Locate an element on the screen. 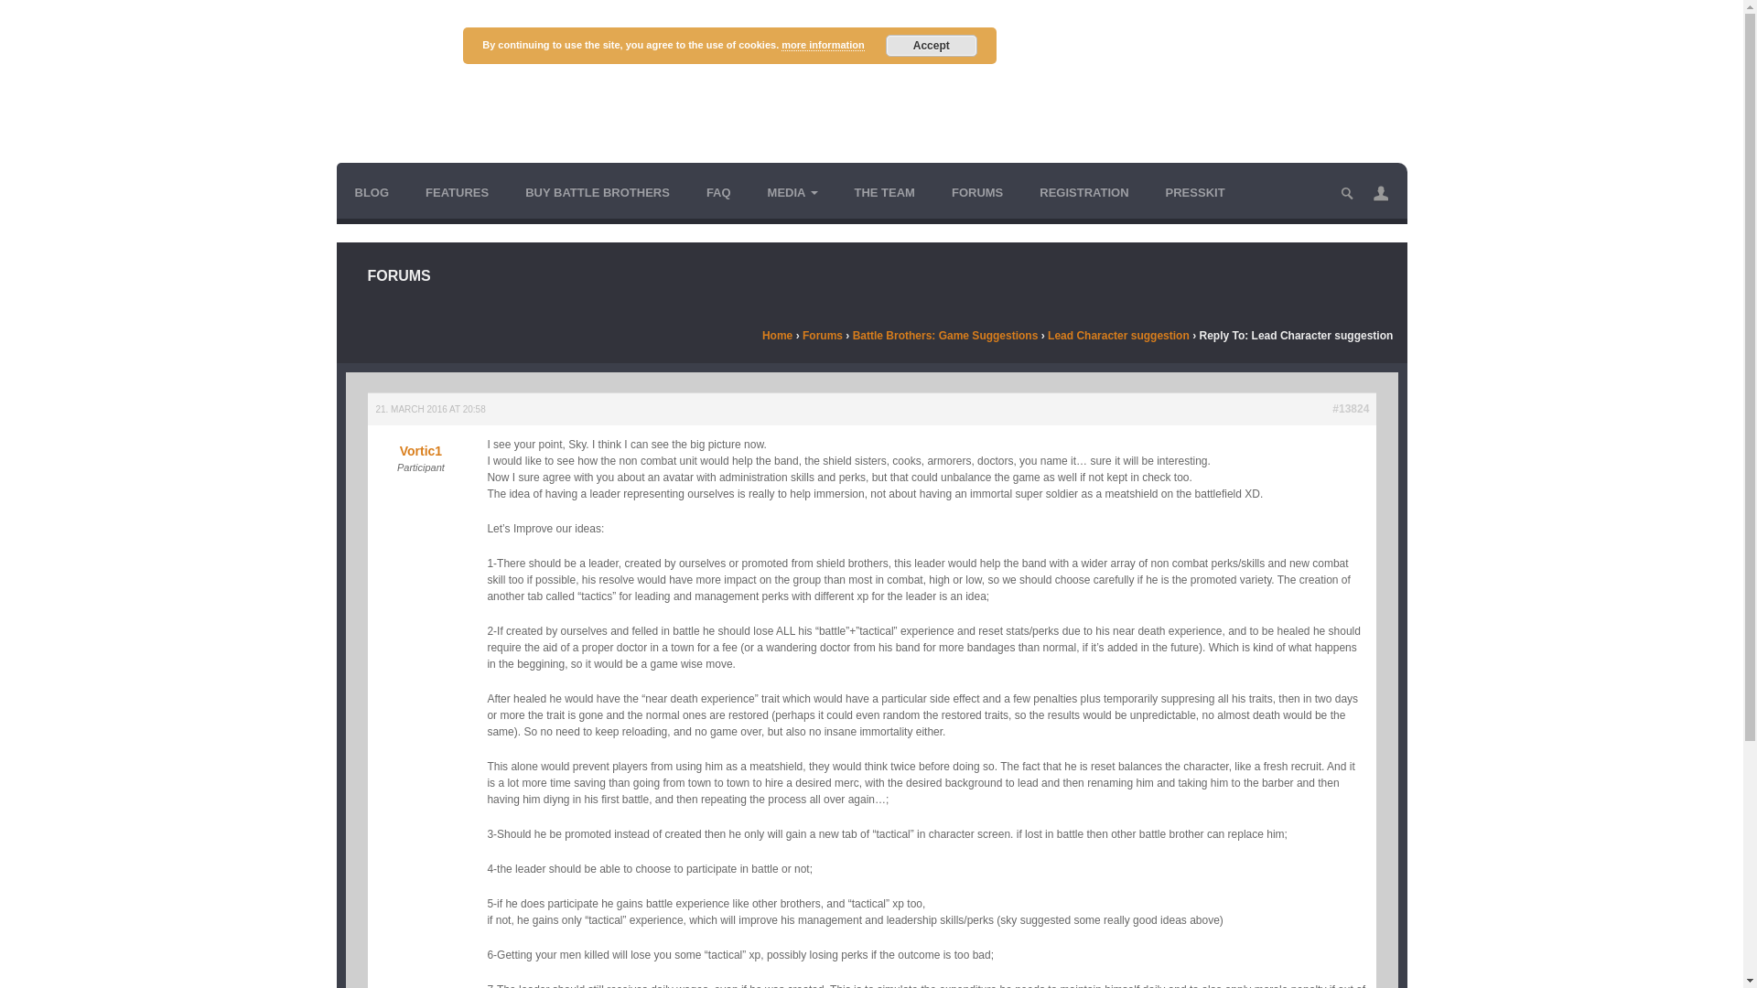 The width and height of the screenshot is (1757, 988). BLOG is located at coordinates (372, 192).